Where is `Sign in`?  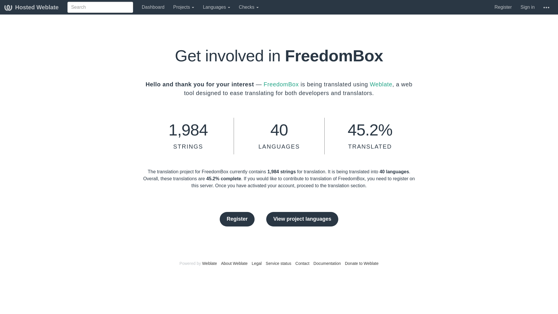
Sign in is located at coordinates (527, 7).